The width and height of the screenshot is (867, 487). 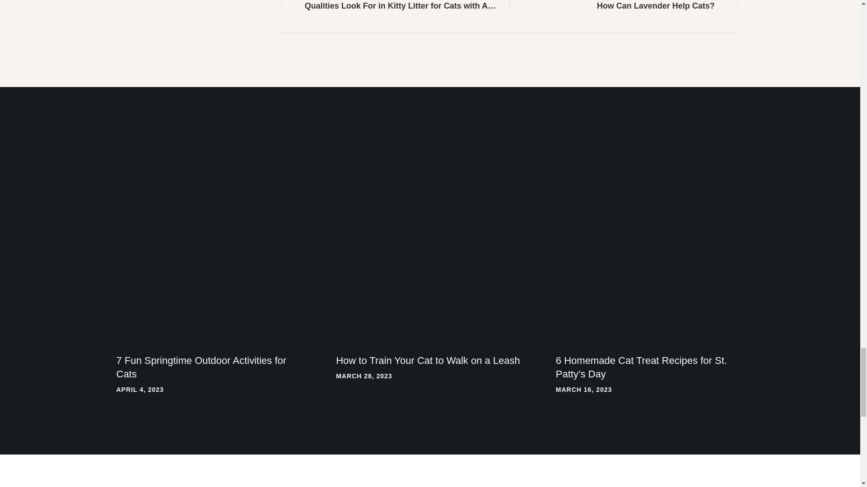 What do you see at coordinates (430, 190) in the screenshot?
I see `1200x600px-1` at bounding box center [430, 190].